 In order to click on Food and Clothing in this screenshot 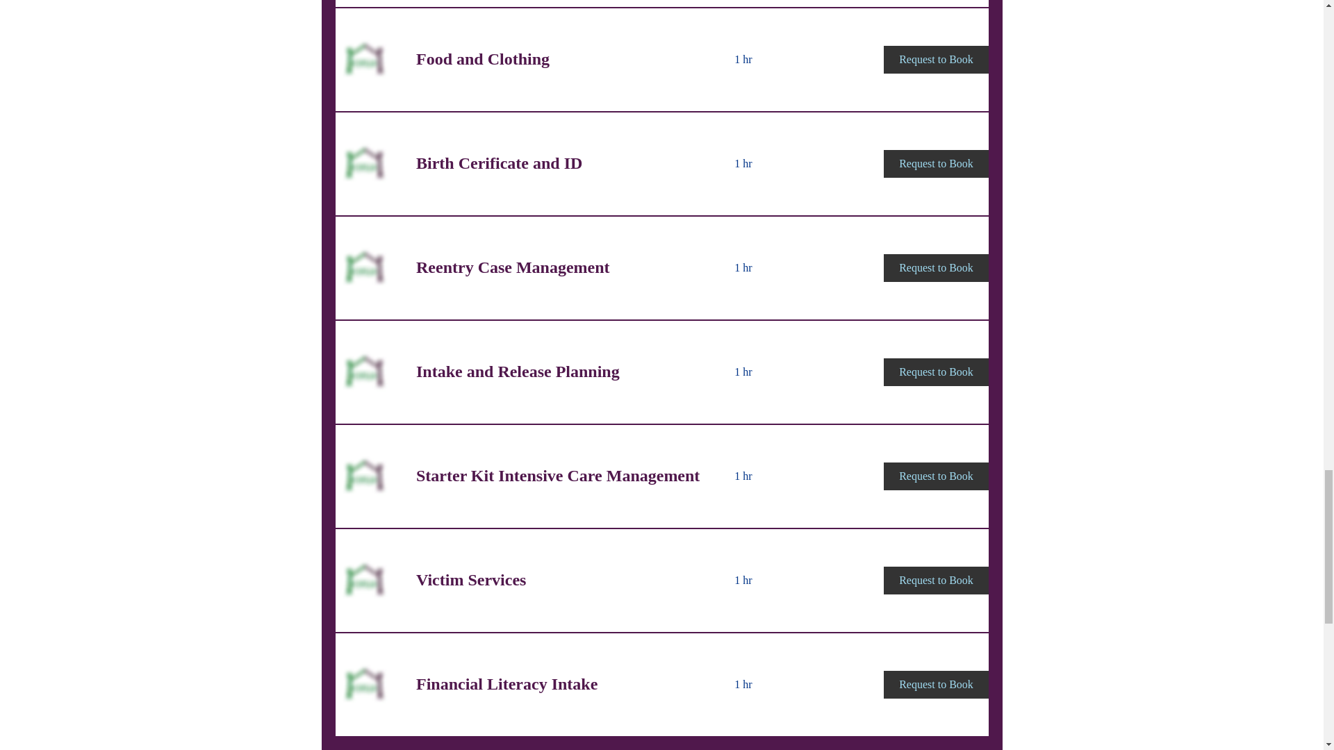, I will do `click(557, 60)`.